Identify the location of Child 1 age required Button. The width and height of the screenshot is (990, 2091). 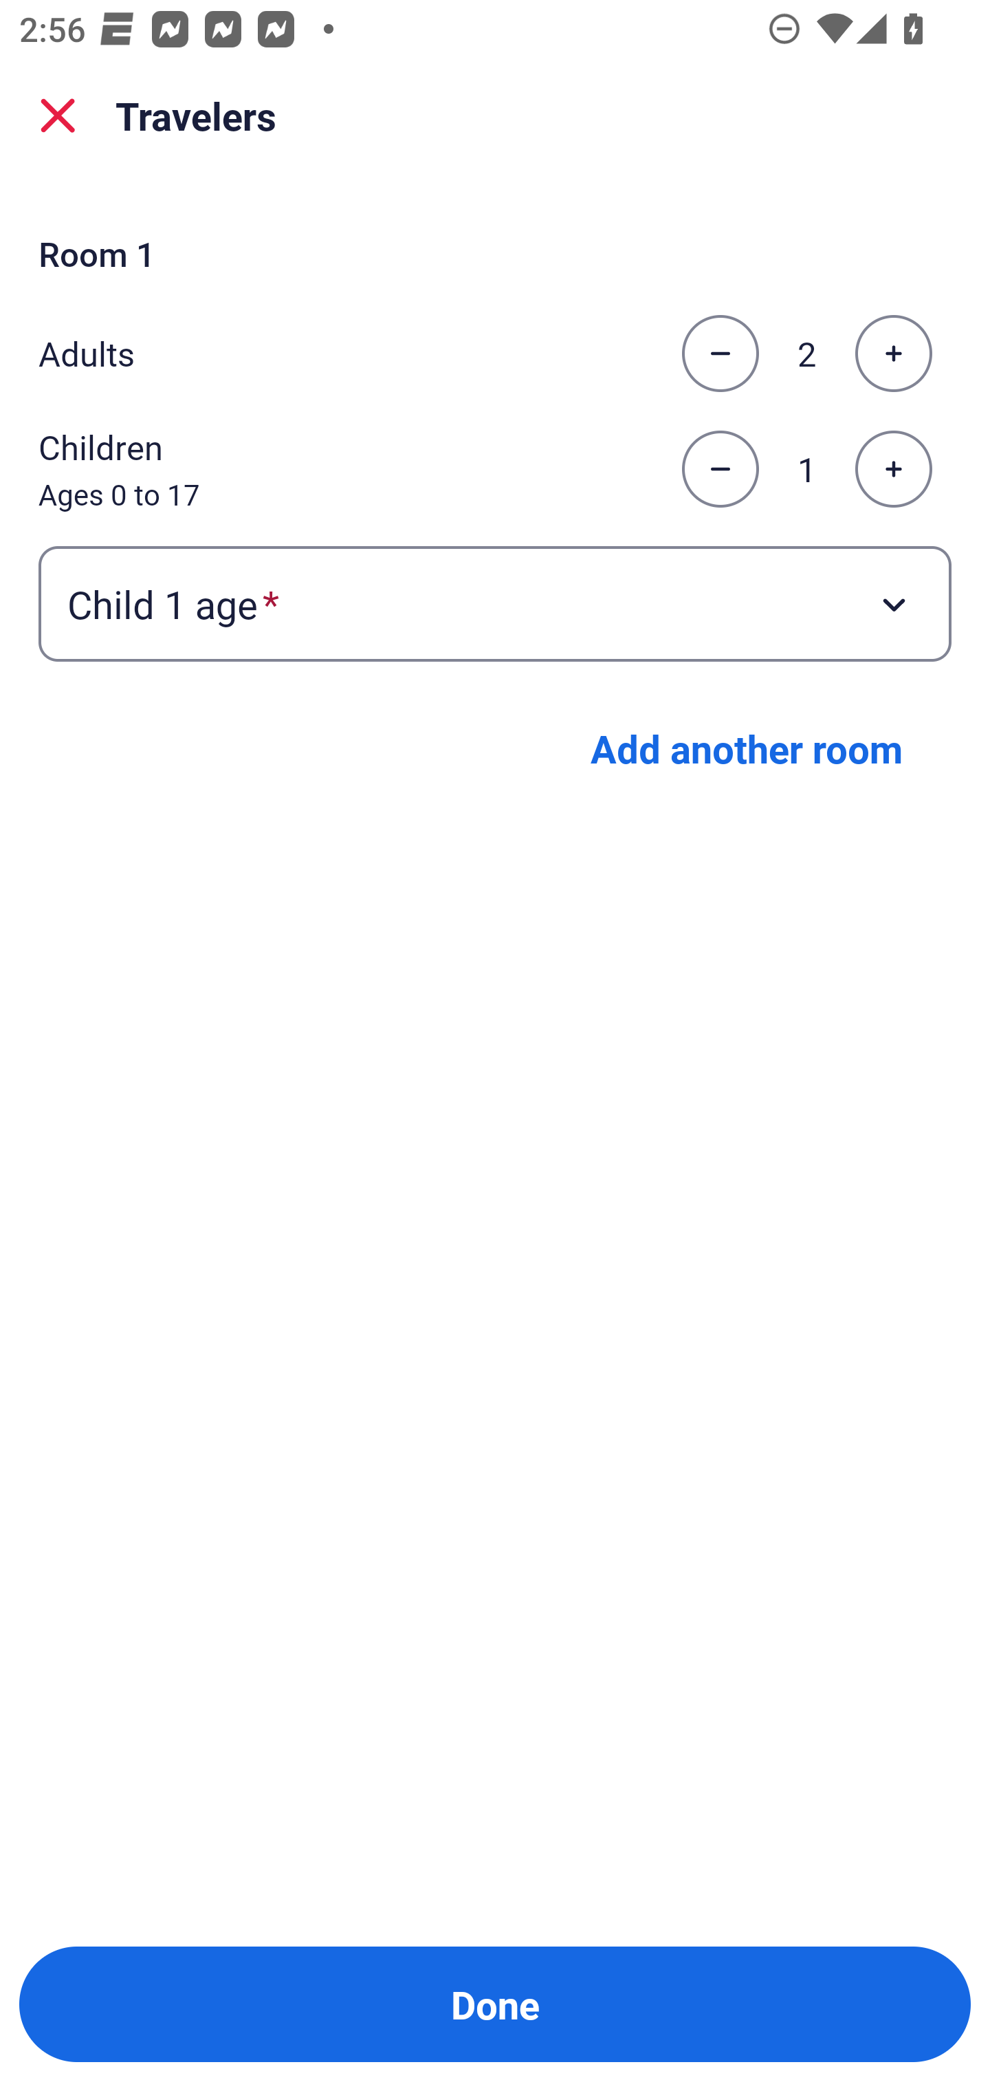
(495, 603).